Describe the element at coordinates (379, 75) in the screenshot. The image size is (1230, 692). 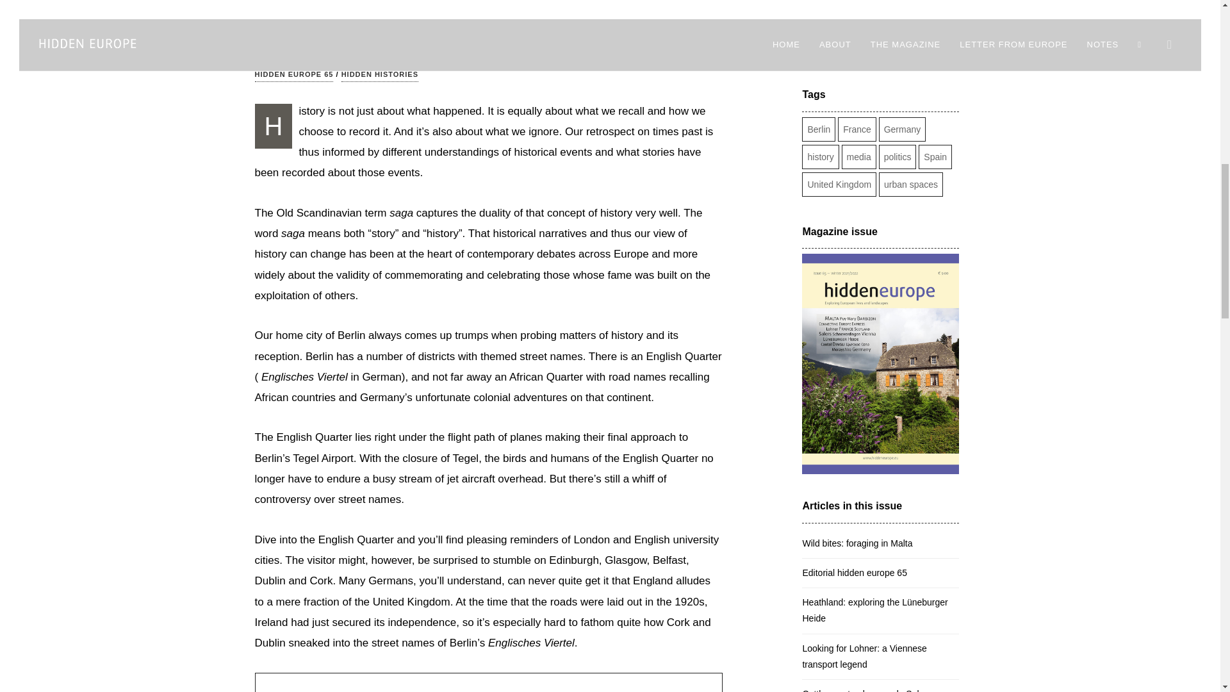
I see `HIDDEN HISTORIES` at that location.